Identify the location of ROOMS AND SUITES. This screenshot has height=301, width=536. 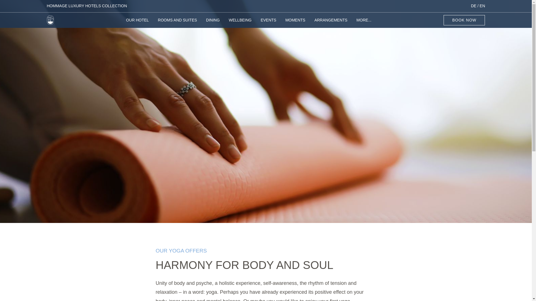
(178, 23).